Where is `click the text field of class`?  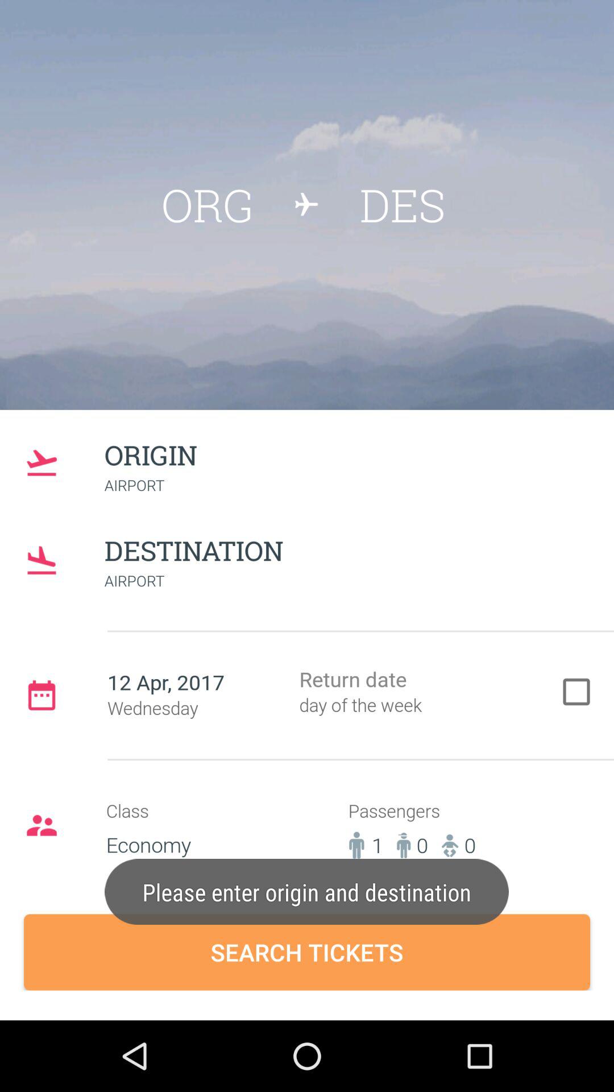
click the text field of class is located at coordinates (193, 835).